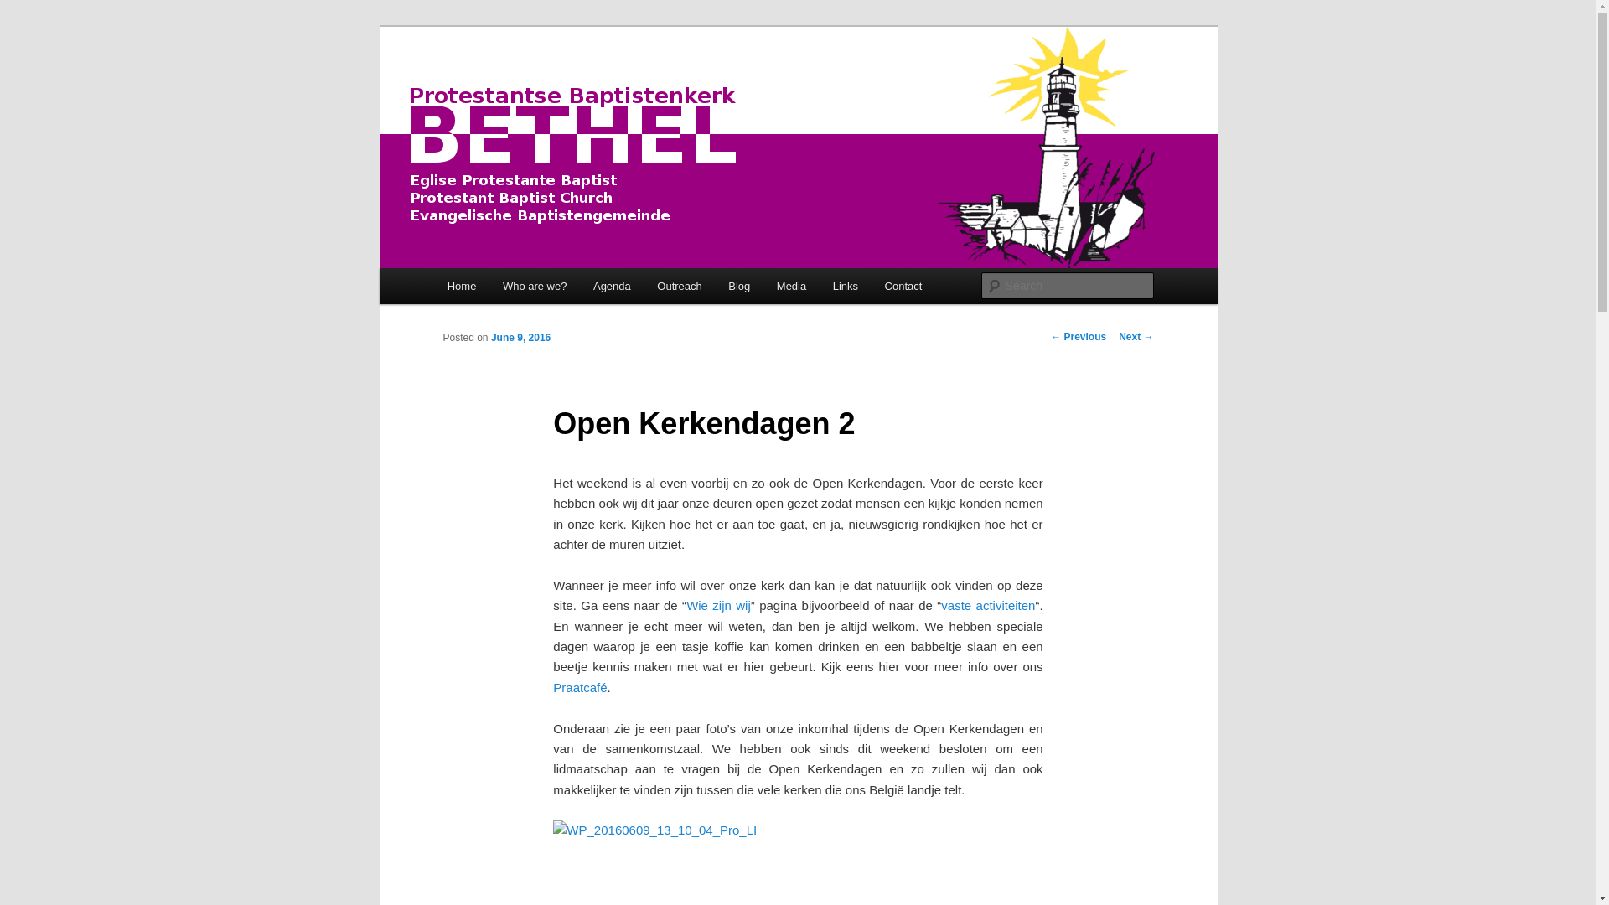 This screenshot has width=1609, height=905. Describe the element at coordinates (25, 25) in the screenshot. I see `Skip to primary content` at that location.